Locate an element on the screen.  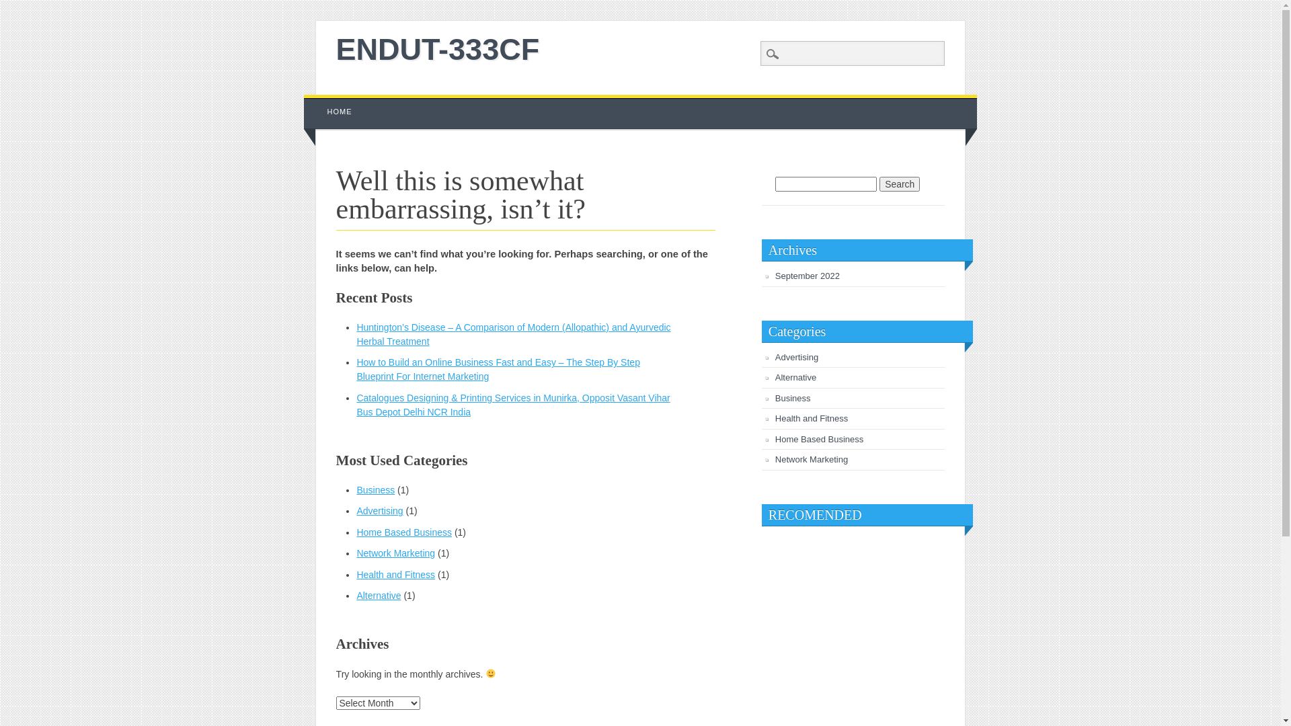
Home Based Business is located at coordinates (820, 440).